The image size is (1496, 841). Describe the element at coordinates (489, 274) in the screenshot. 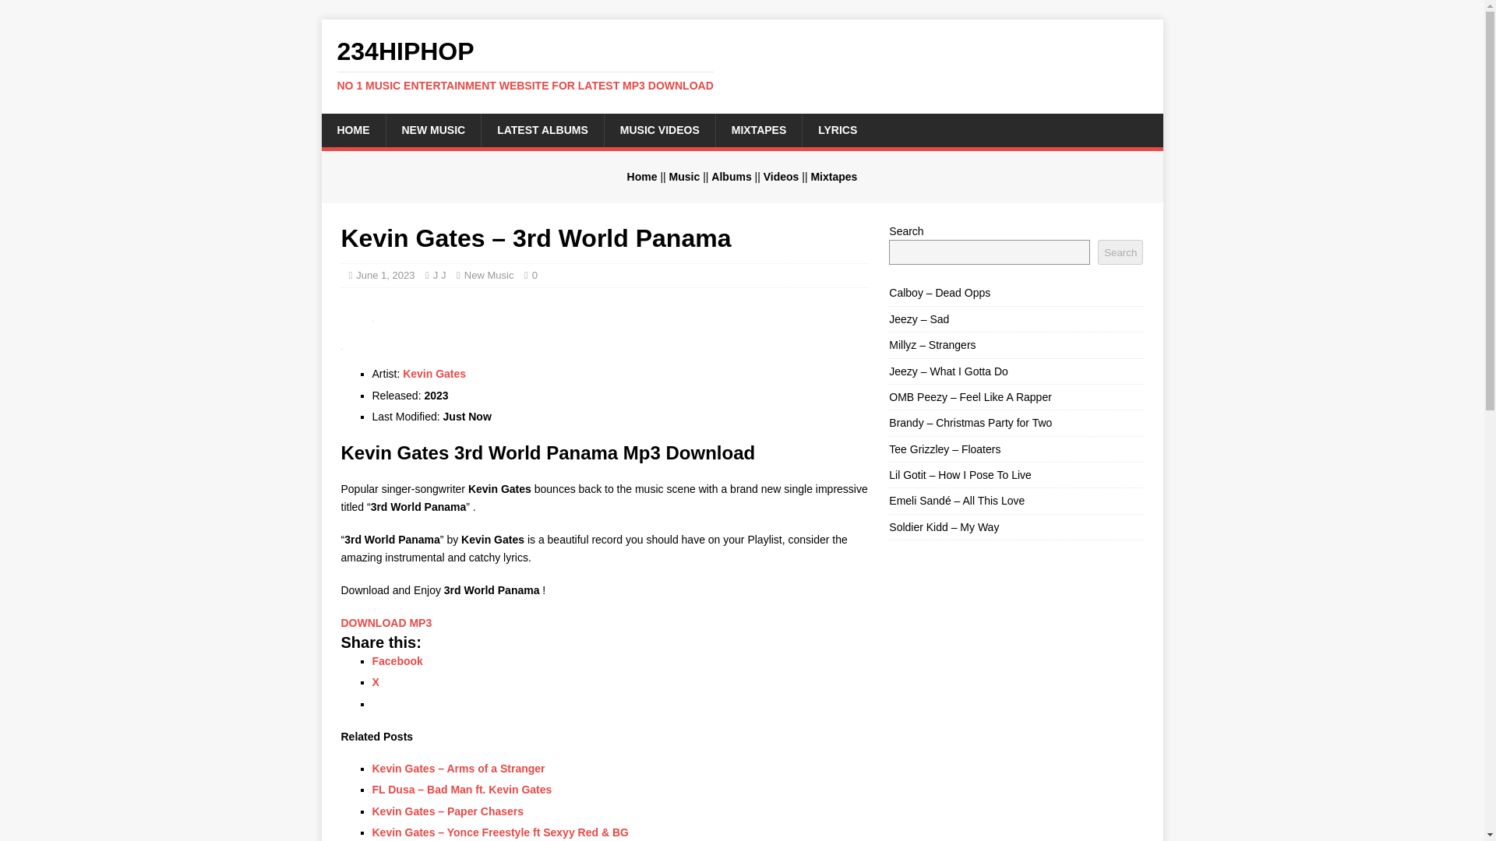

I see `New Music` at that location.